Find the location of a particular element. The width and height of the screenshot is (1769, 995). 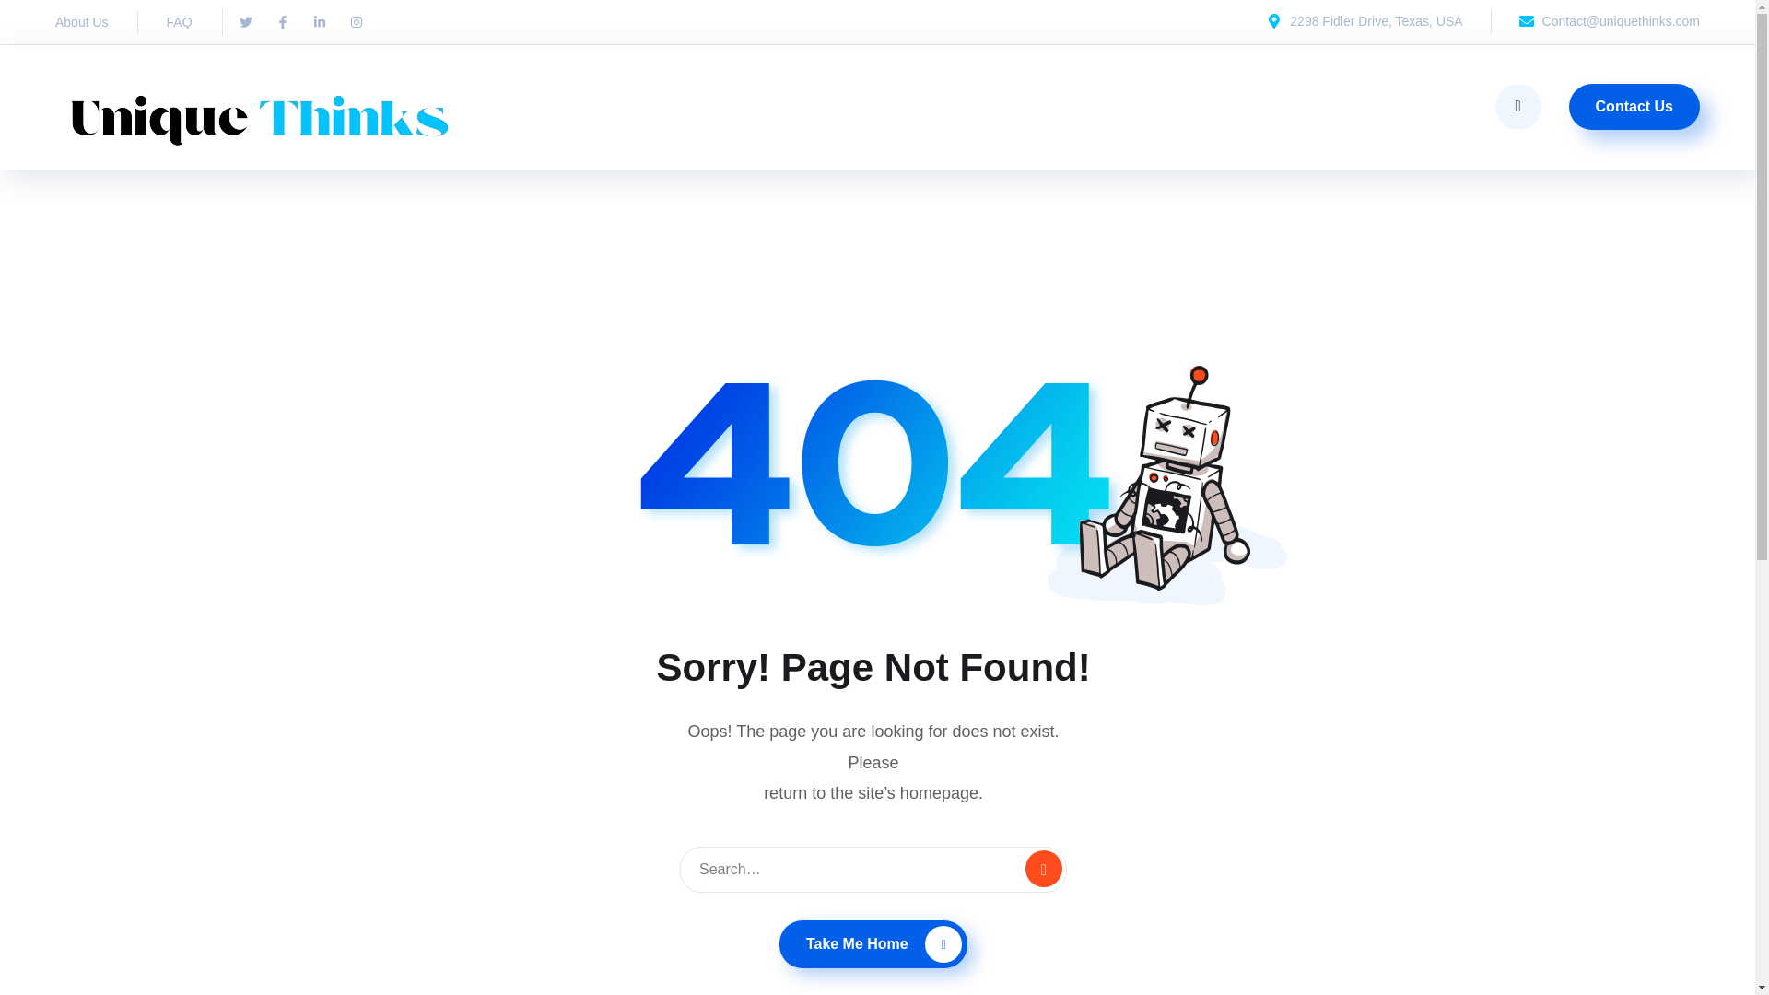

Take Me Home is located at coordinates (873, 943).